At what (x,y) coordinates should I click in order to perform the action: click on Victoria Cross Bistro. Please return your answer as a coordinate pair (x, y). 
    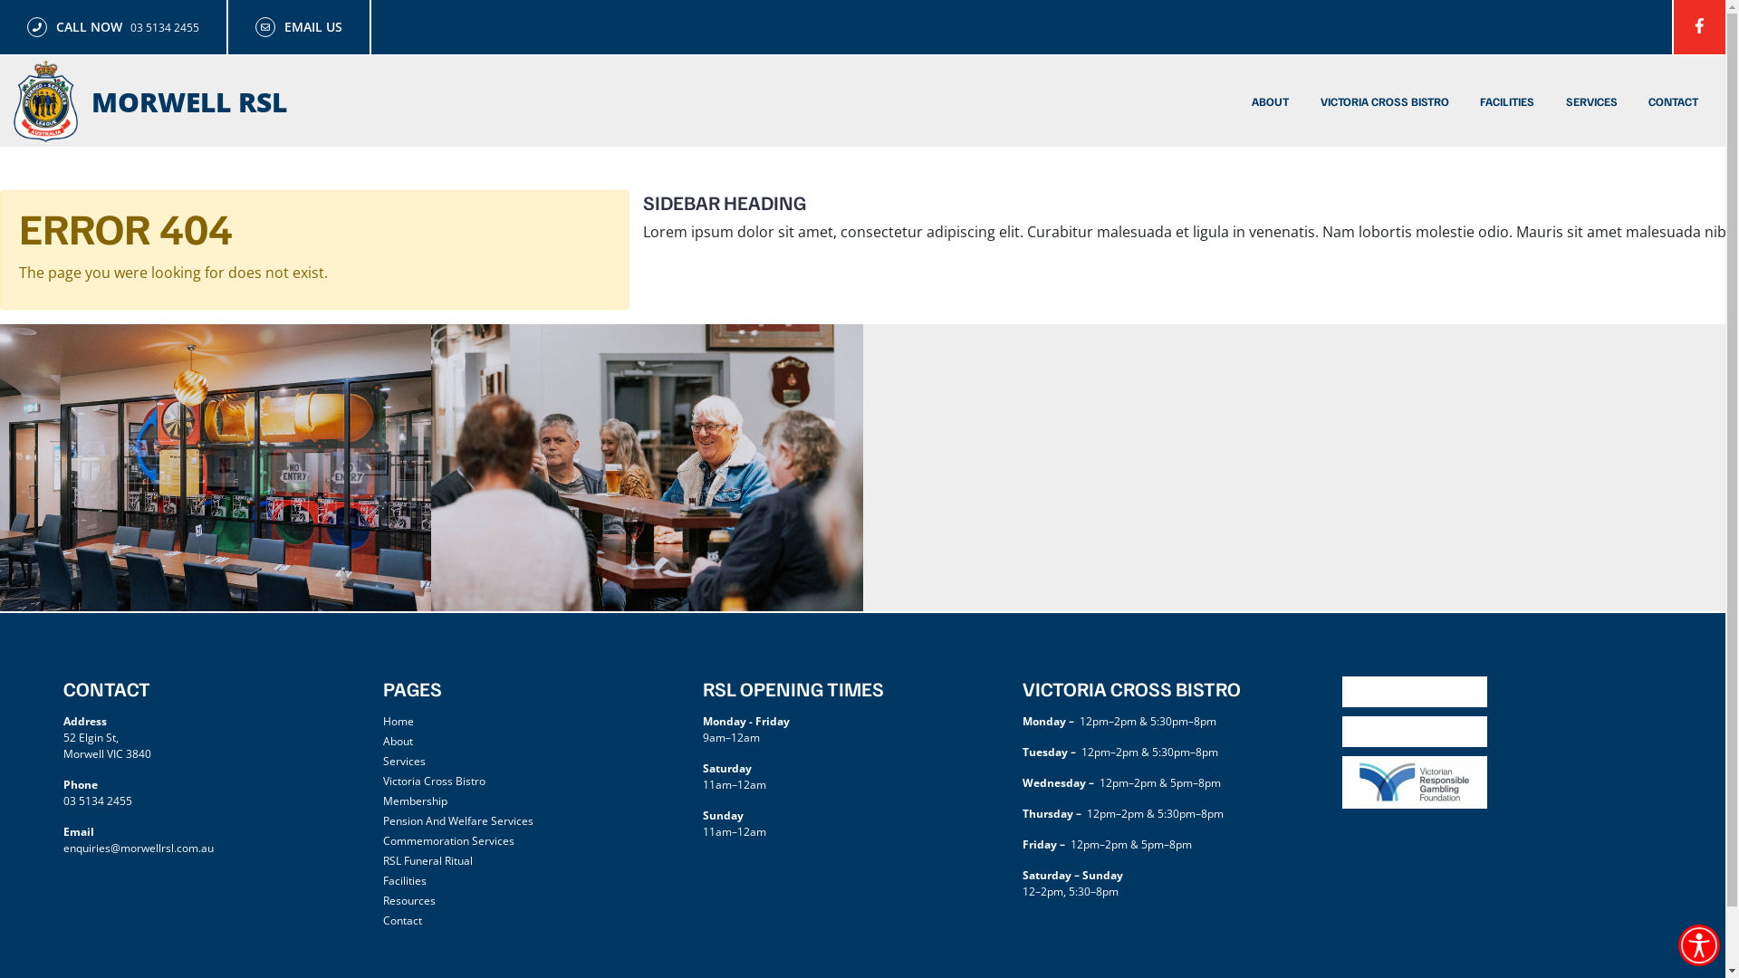
    Looking at the image, I should click on (435, 781).